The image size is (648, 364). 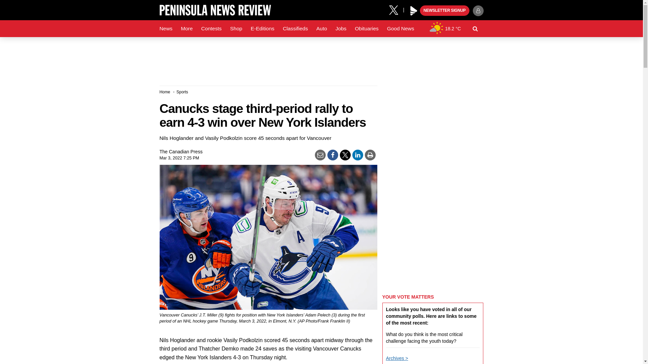 I want to click on 3rd party ad content, so click(x=321, y=59).